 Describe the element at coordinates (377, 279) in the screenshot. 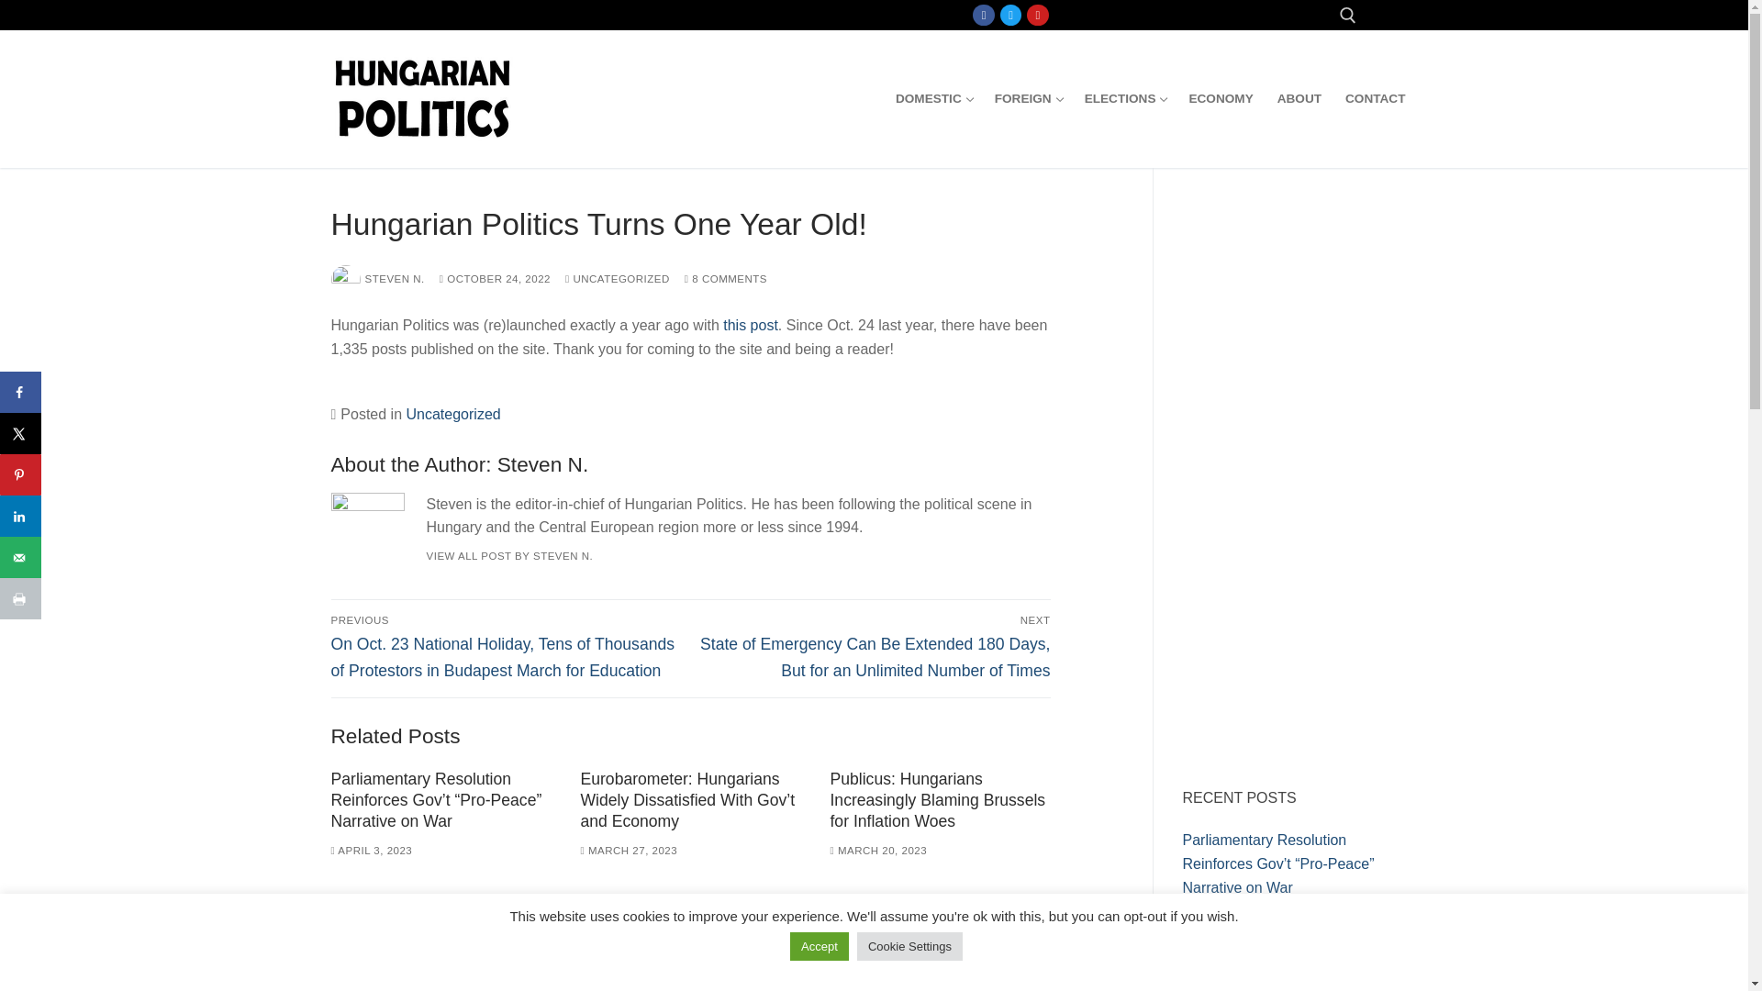

I see `Twitter` at that location.